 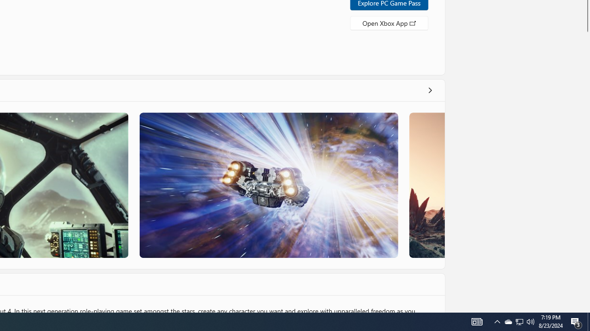 What do you see at coordinates (389, 22) in the screenshot?
I see `Open Xbox App` at bounding box center [389, 22].